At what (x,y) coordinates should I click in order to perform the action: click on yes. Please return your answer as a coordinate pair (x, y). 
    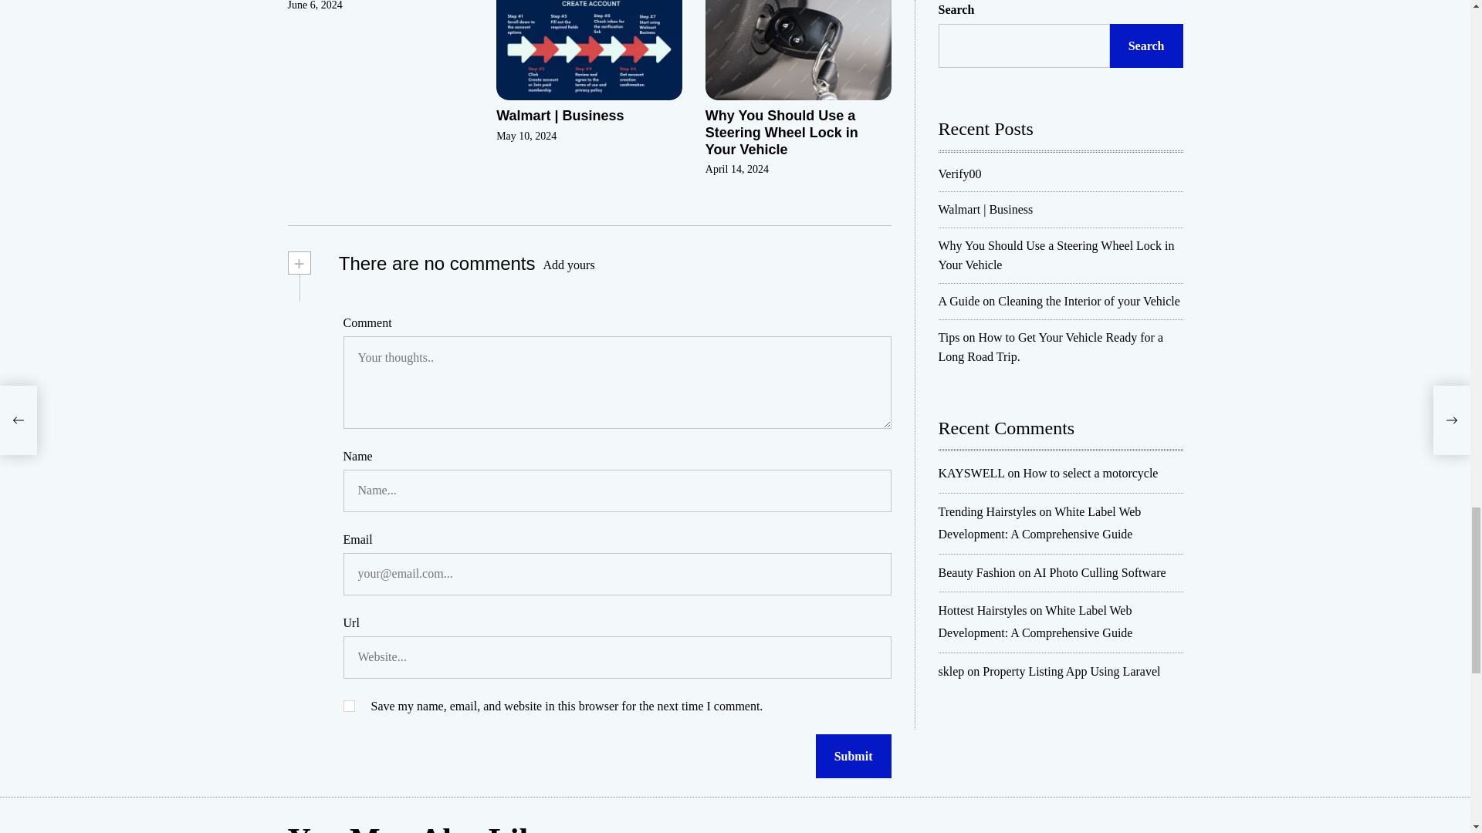
    Looking at the image, I should click on (347, 707).